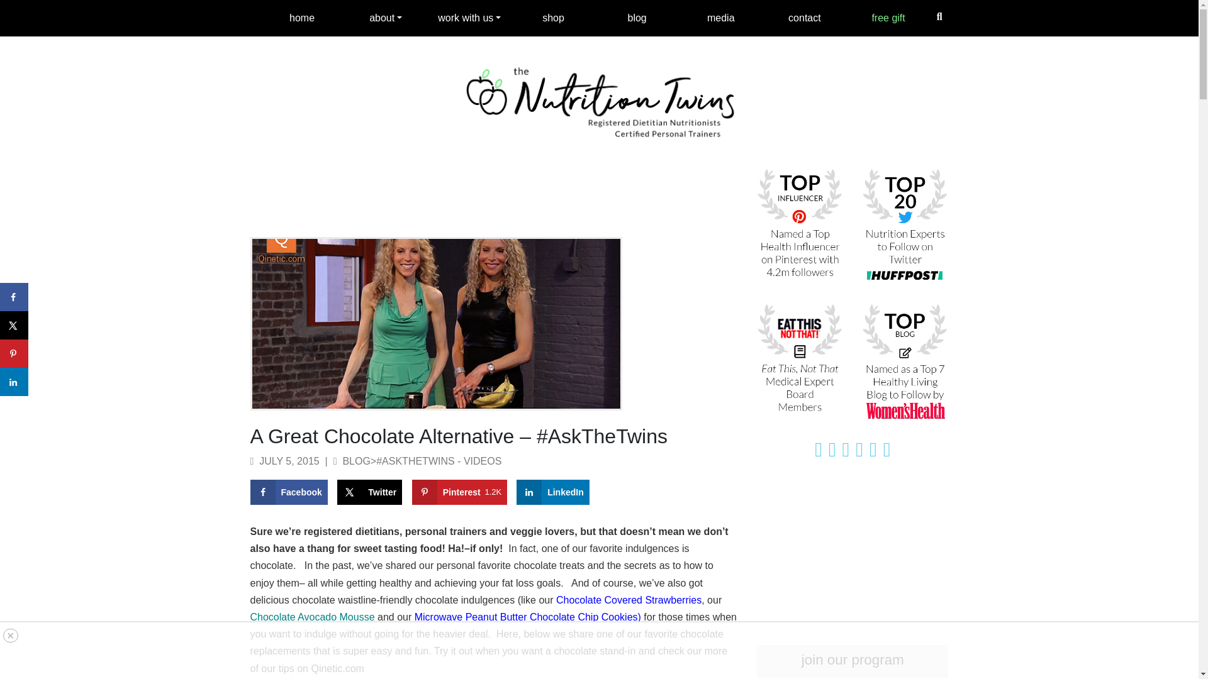 This screenshot has width=1208, height=679. Describe the element at coordinates (302, 18) in the screenshot. I see `Home` at that location.